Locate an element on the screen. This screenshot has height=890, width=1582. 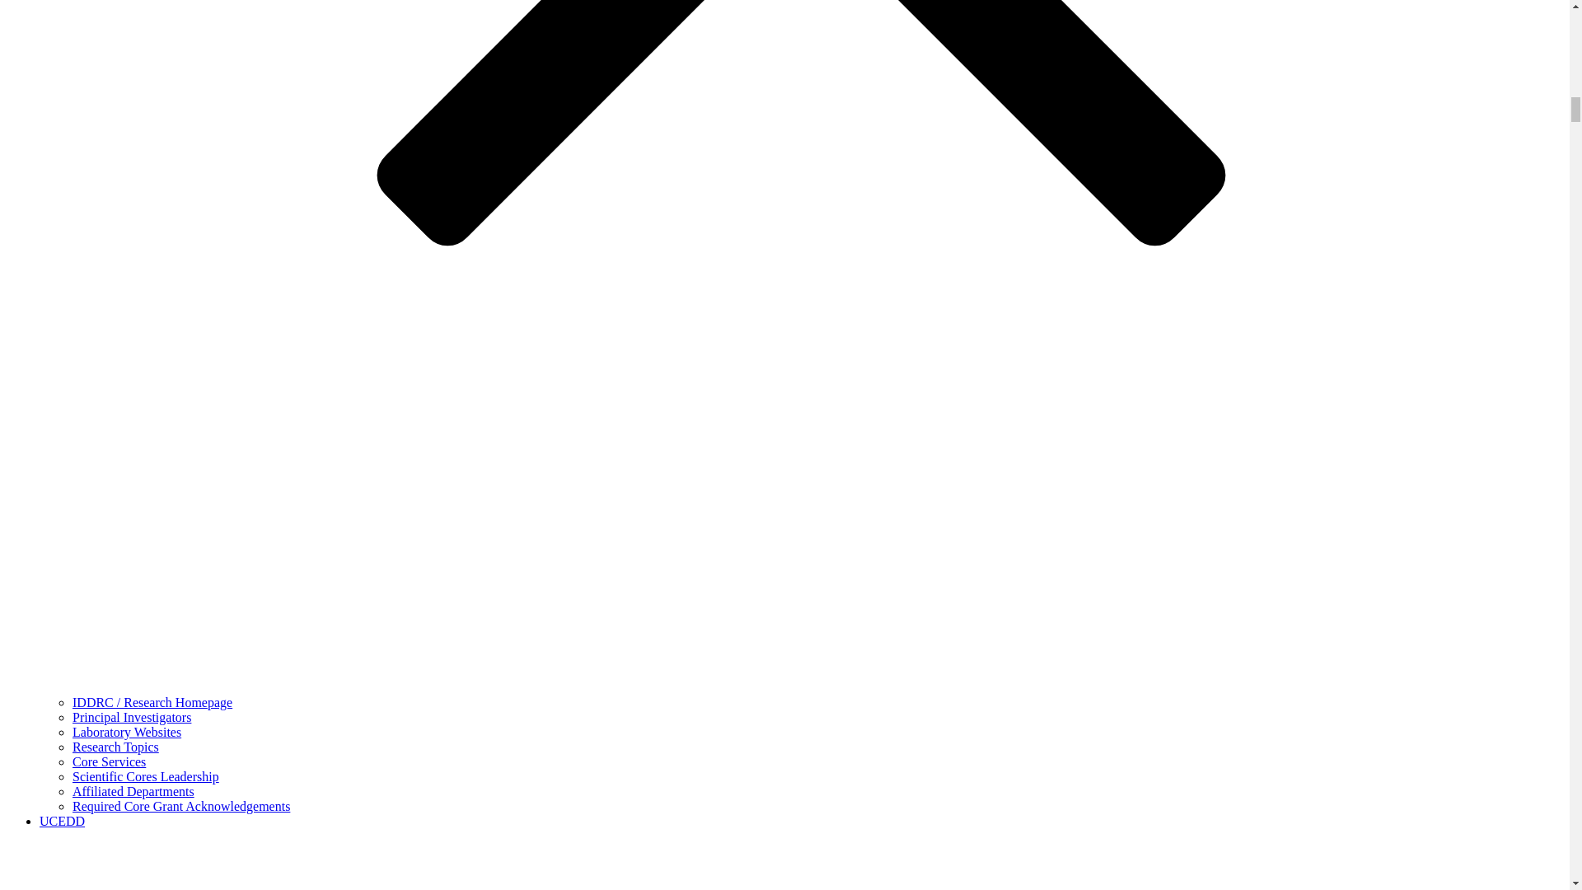
Scientific Cores Leadership is located at coordinates (146, 776).